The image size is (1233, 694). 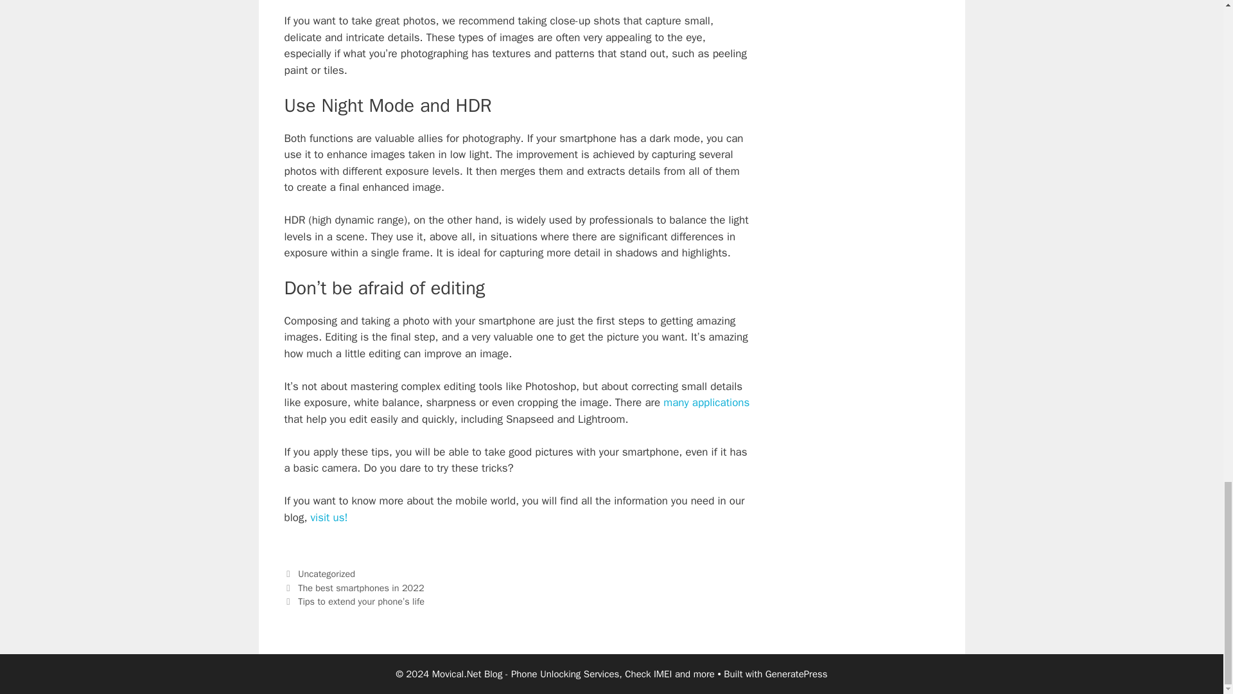 What do you see at coordinates (796, 674) in the screenshot?
I see `GeneratePress` at bounding box center [796, 674].